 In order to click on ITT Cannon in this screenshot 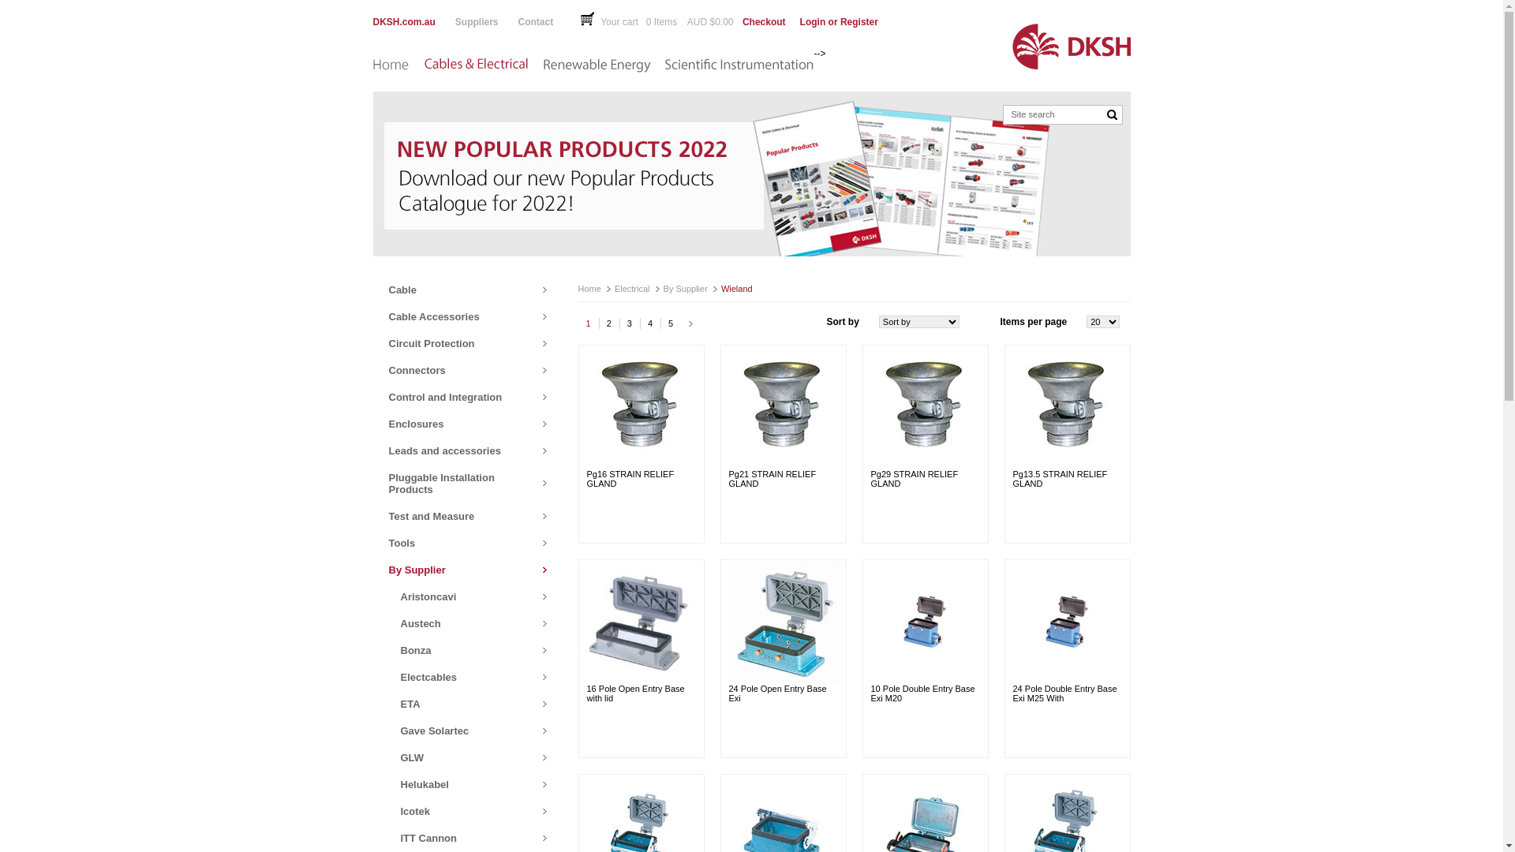, I will do `click(459, 838)`.